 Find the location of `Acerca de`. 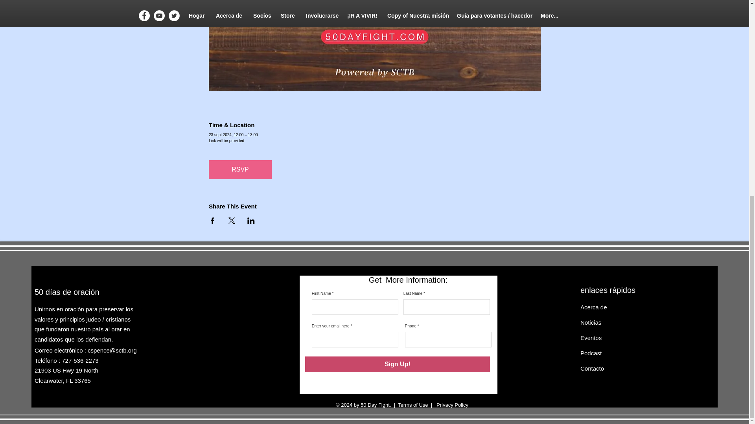

Acerca de is located at coordinates (594, 307).